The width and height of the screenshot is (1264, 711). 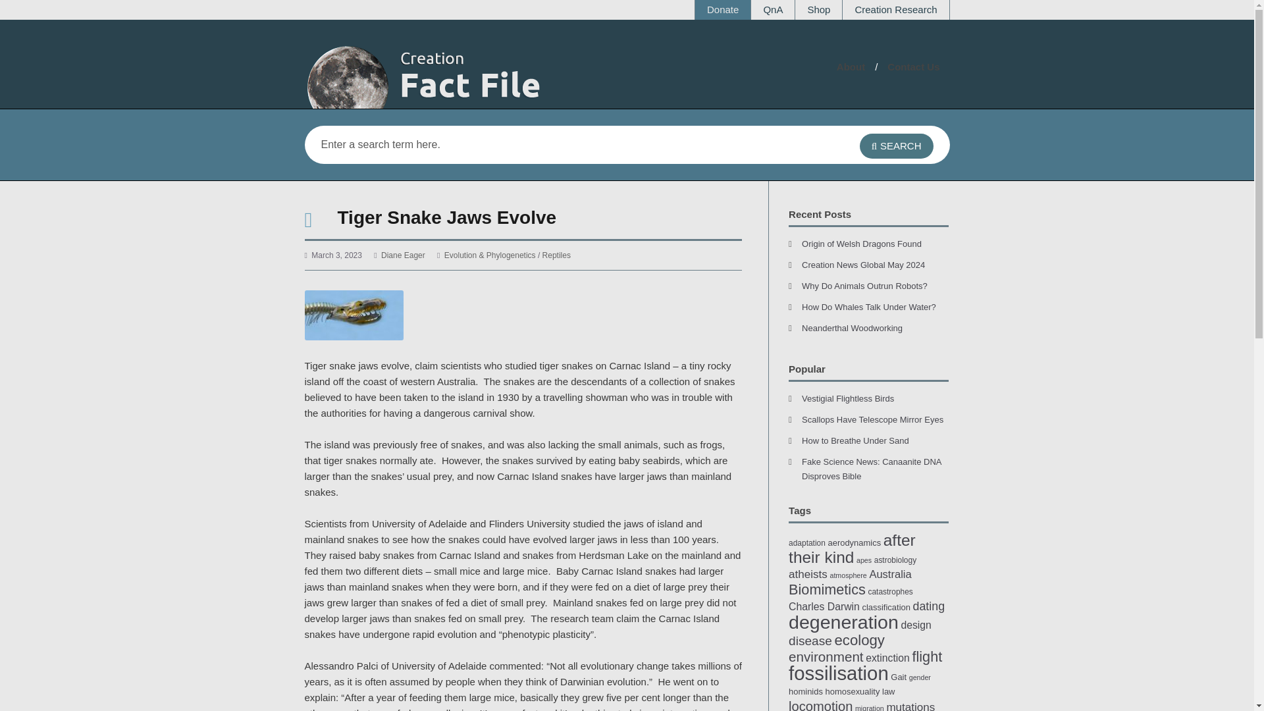 What do you see at coordinates (863, 265) in the screenshot?
I see `Creation News Global May 2024` at bounding box center [863, 265].